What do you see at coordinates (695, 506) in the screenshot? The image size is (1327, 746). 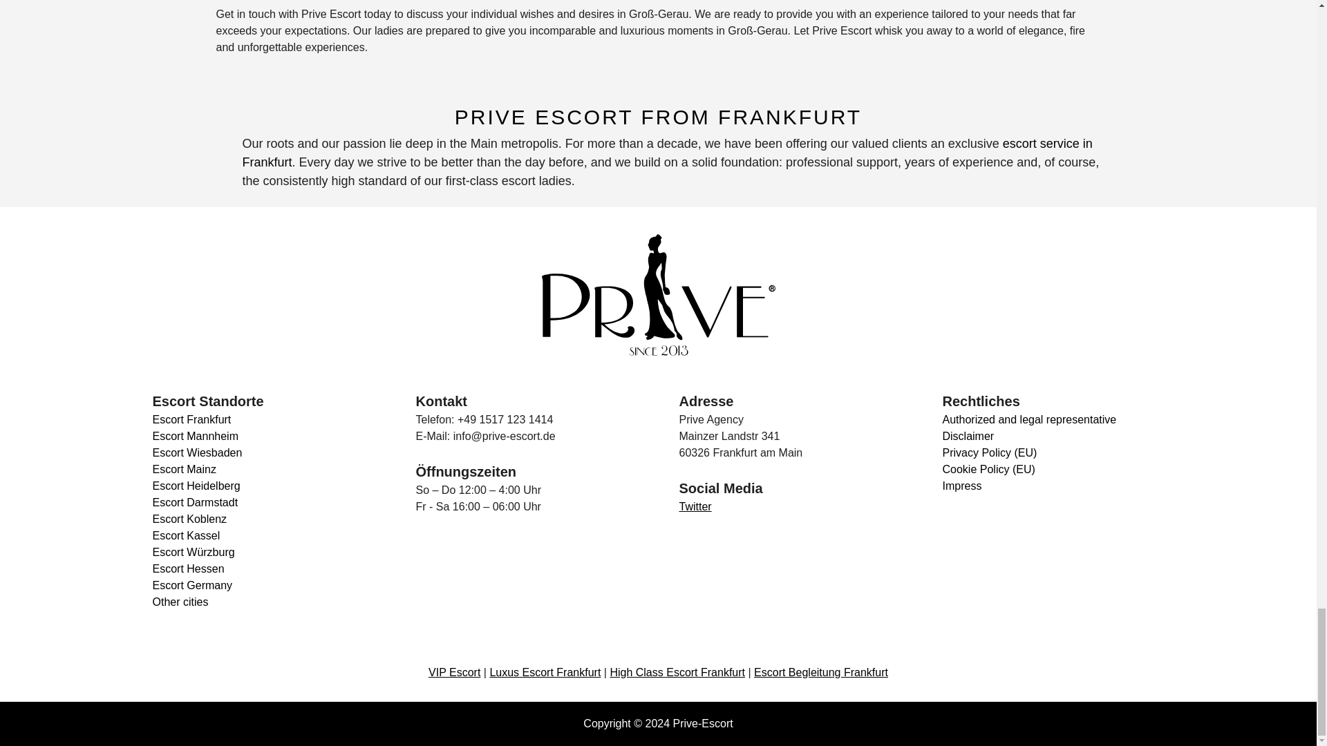 I see `Prive E. auf Twitter` at bounding box center [695, 506].